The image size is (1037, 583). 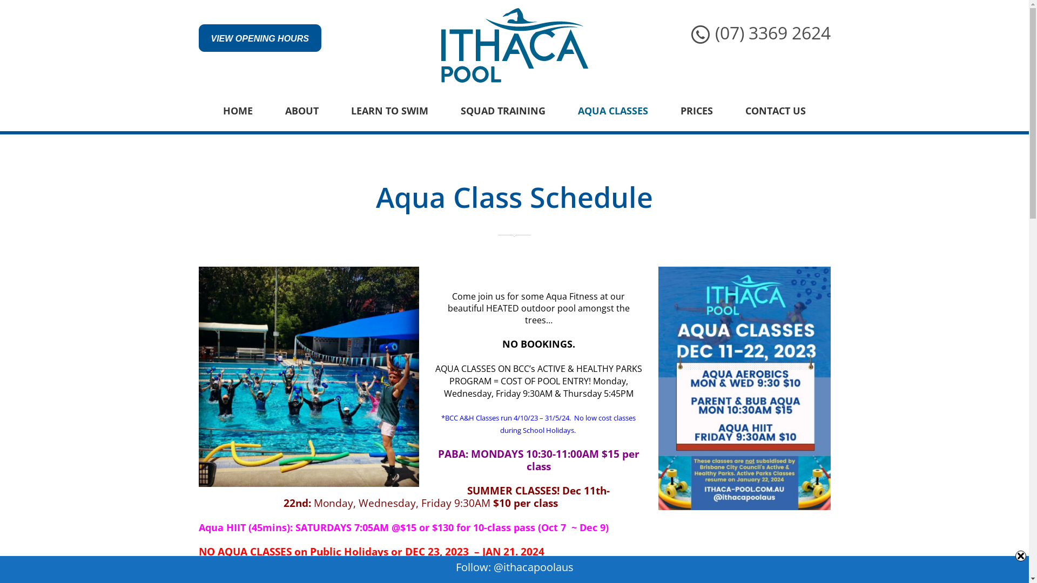 I want to click on VIEW OPENING HOURS, so click(x=260, y=38).